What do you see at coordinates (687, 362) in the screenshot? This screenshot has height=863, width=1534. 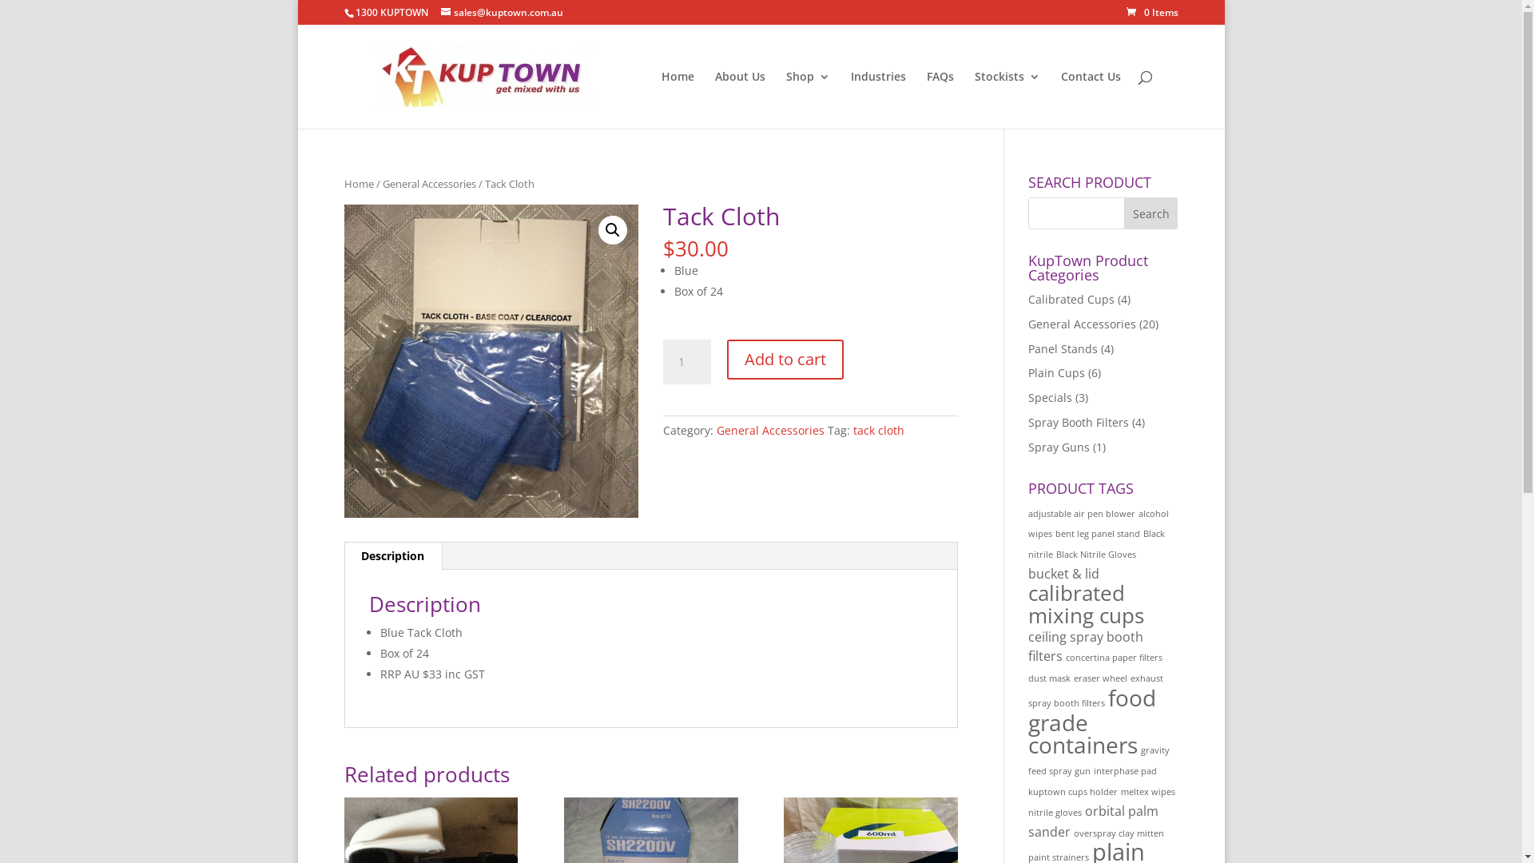 I see `Qty` at bounding box center [687, 362].